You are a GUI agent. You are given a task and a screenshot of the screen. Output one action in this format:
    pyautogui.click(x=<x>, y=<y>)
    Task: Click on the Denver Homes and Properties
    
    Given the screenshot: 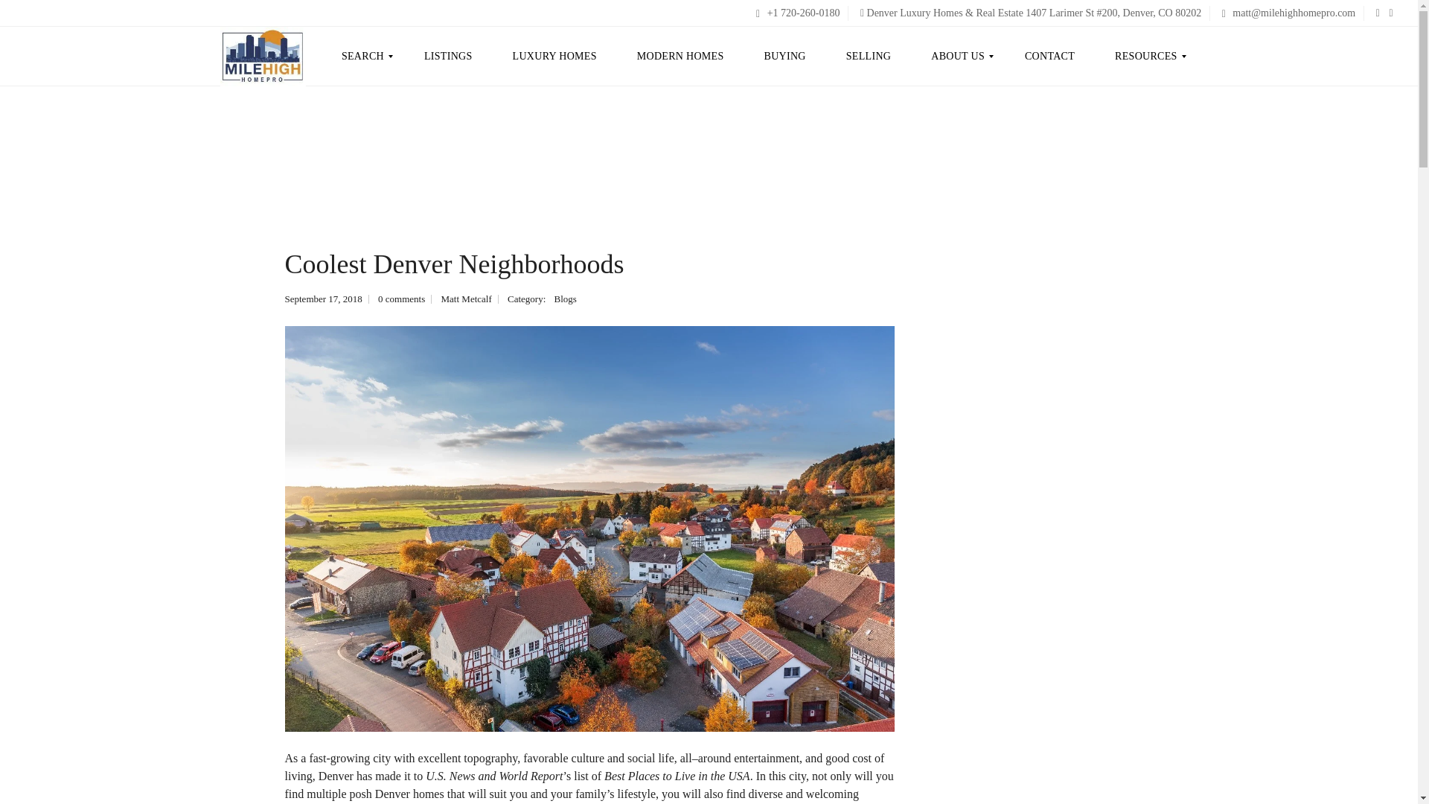 What is the action you would take?
    pyautogui.click(x=262, y=56)
    